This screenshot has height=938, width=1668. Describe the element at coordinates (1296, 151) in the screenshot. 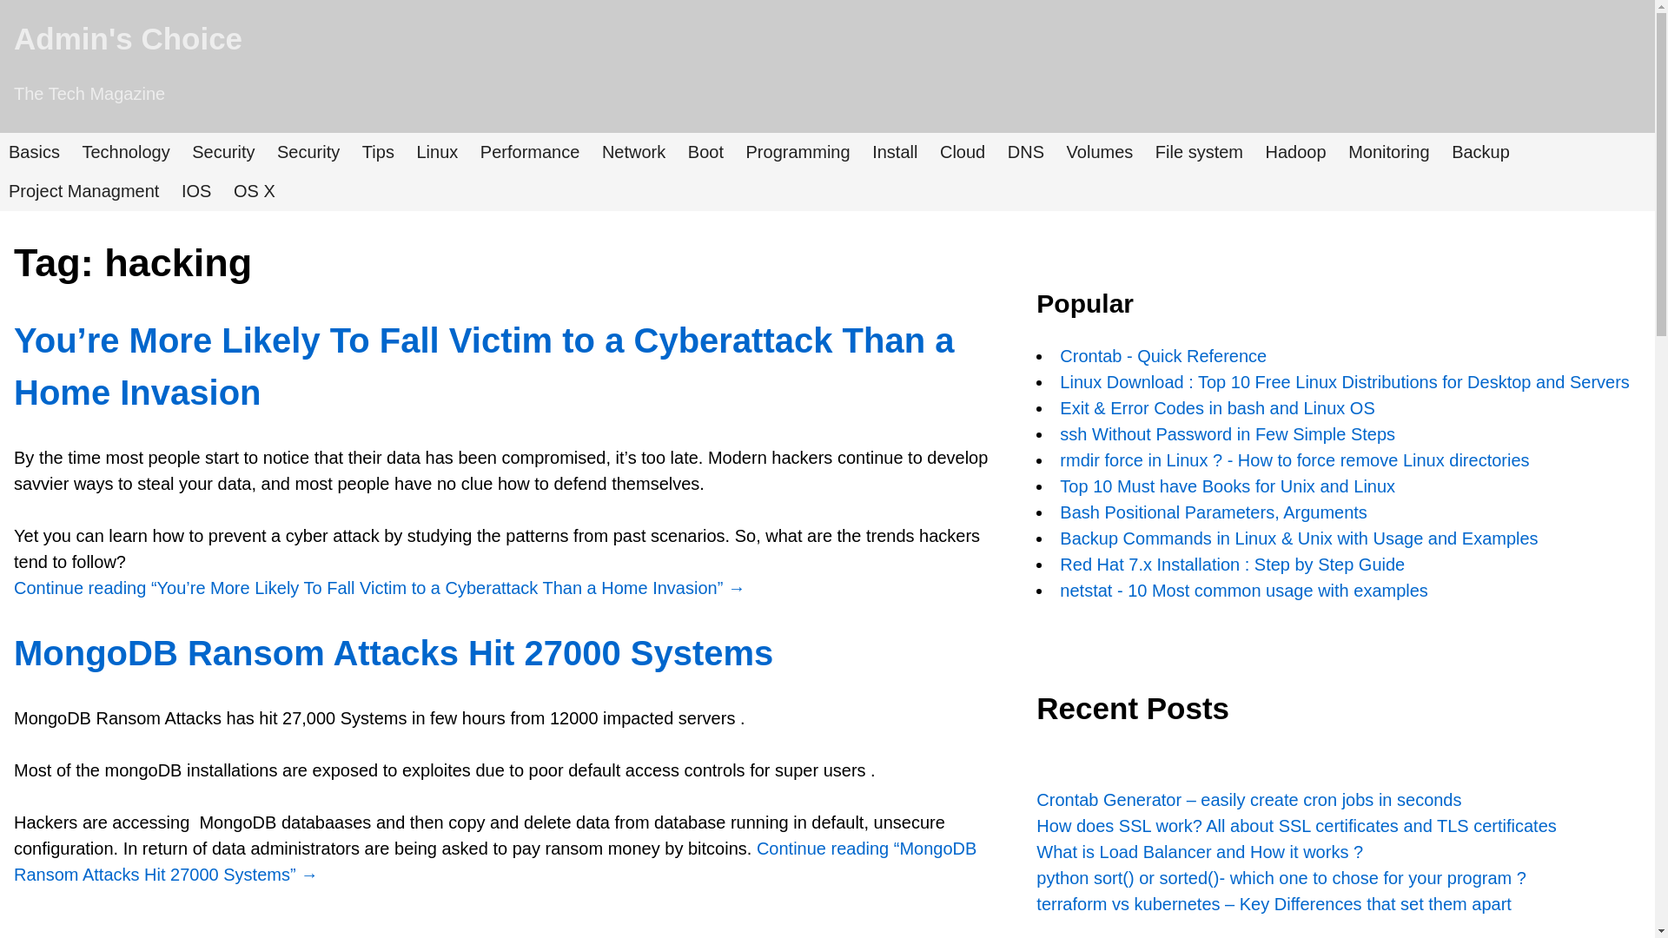

I see `Hadoop` at that location.